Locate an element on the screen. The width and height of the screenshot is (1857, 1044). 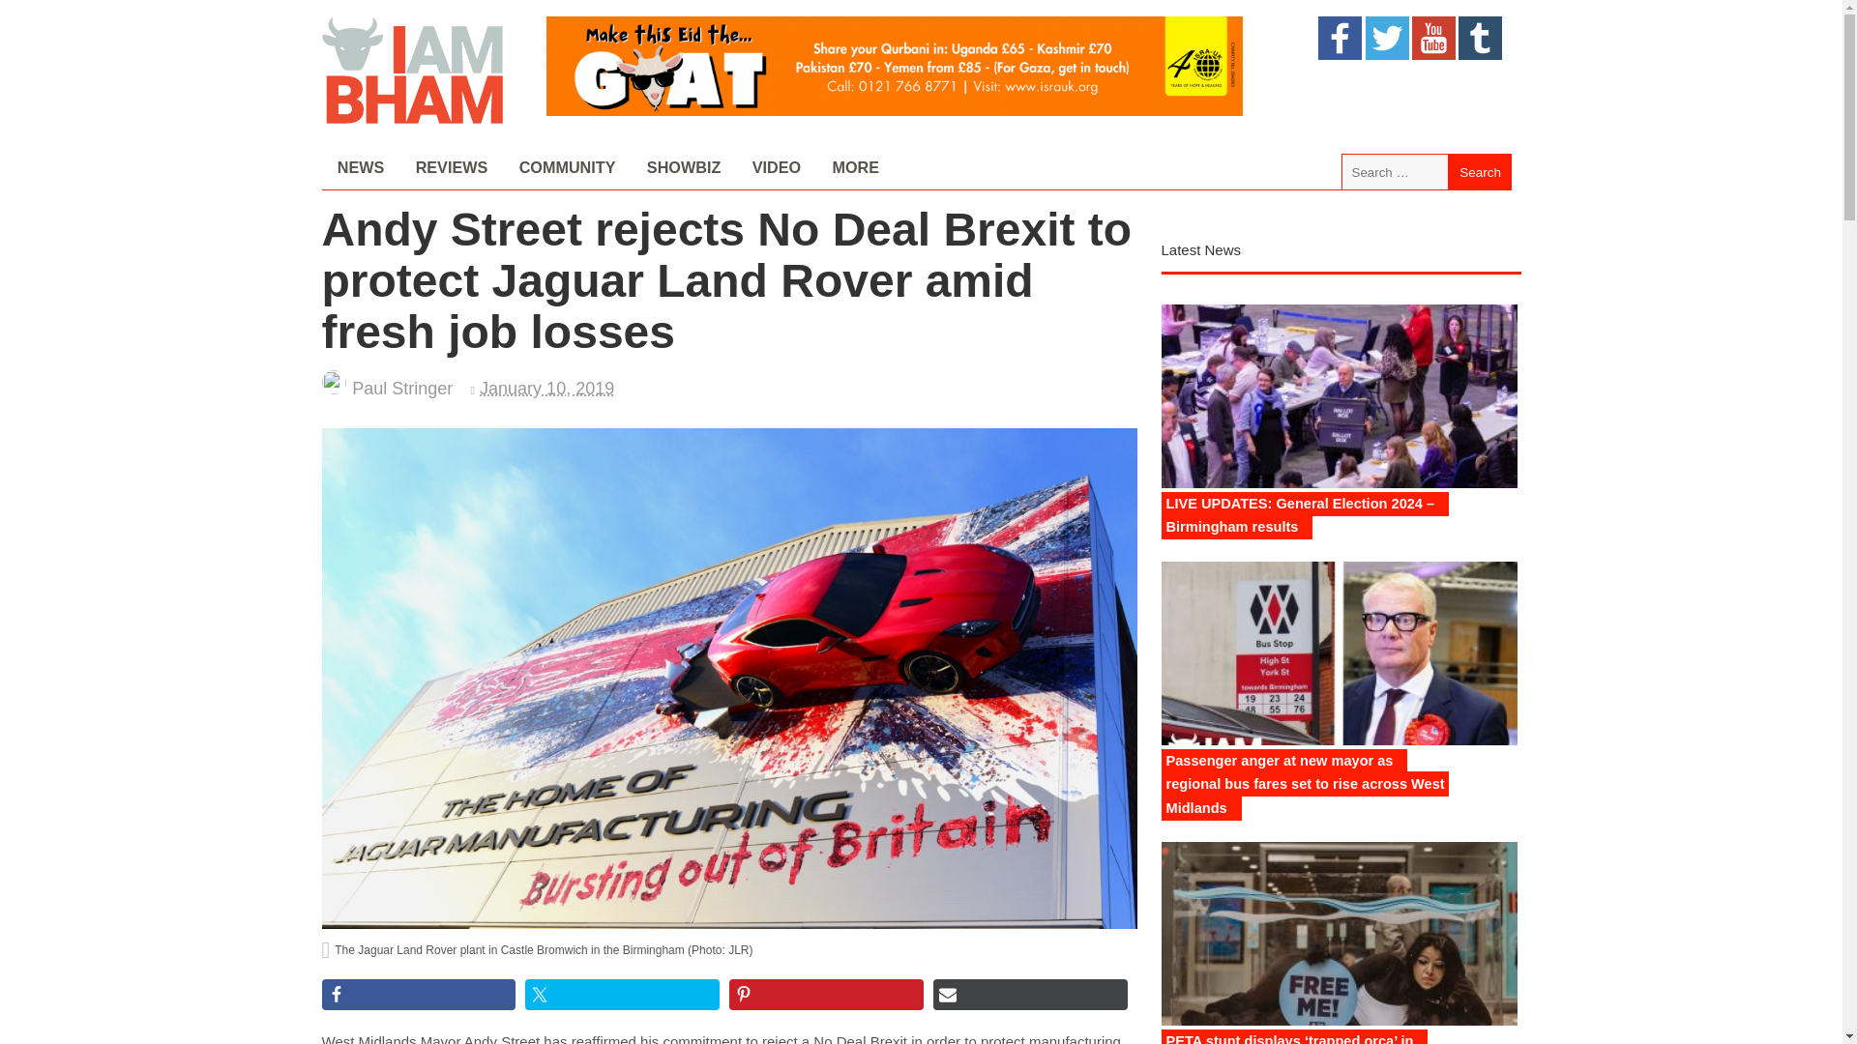
Share on Pinterest is located at coordinates (826, 995).